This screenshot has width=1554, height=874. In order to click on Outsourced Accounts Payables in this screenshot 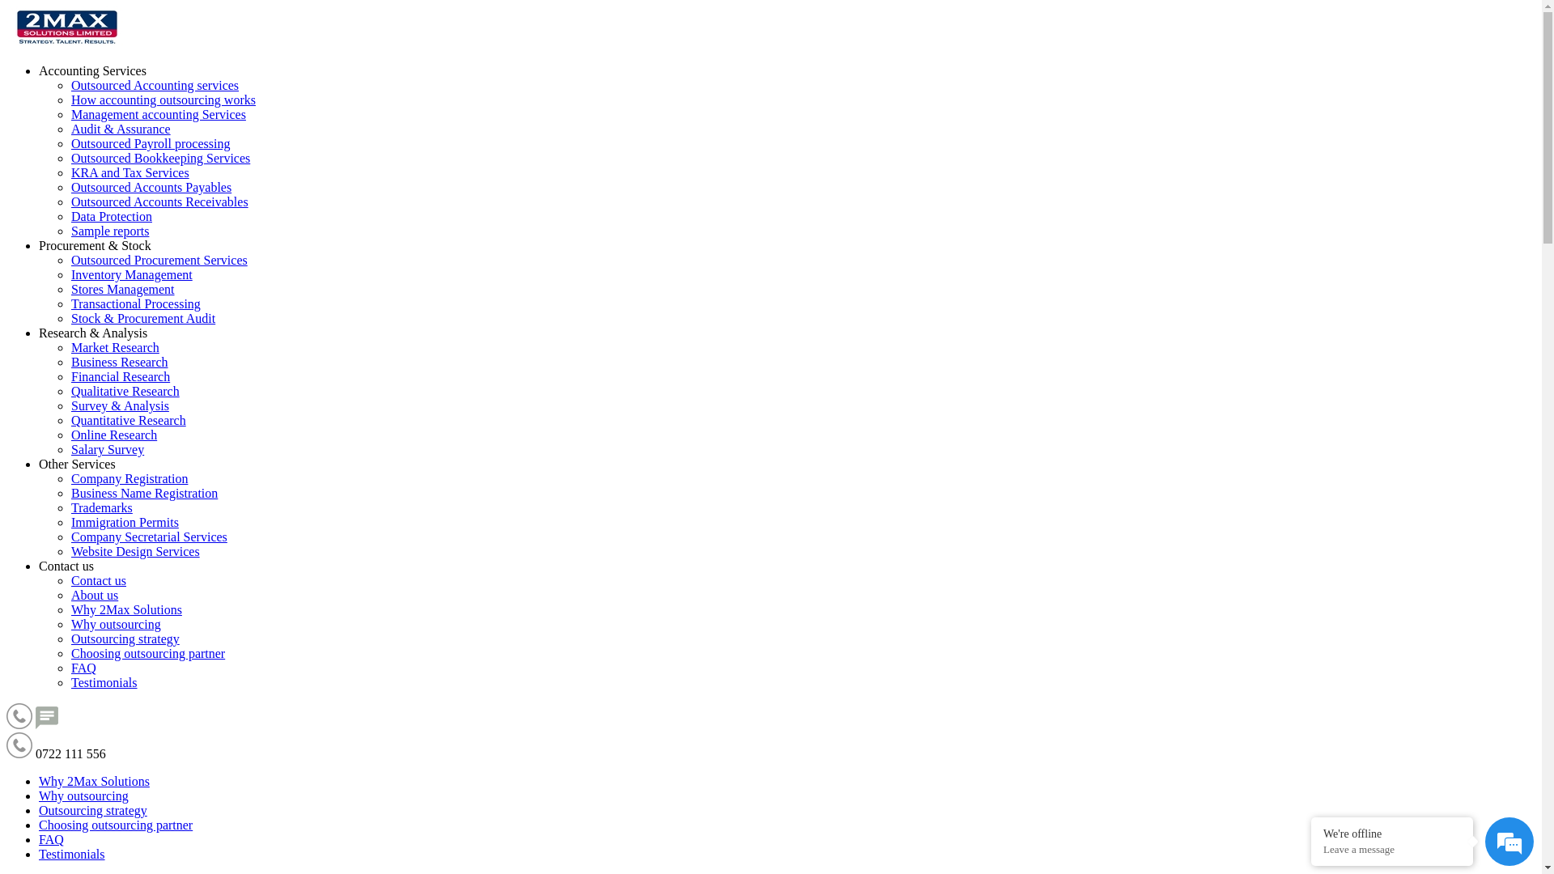, I will do `click(151, 188)`.